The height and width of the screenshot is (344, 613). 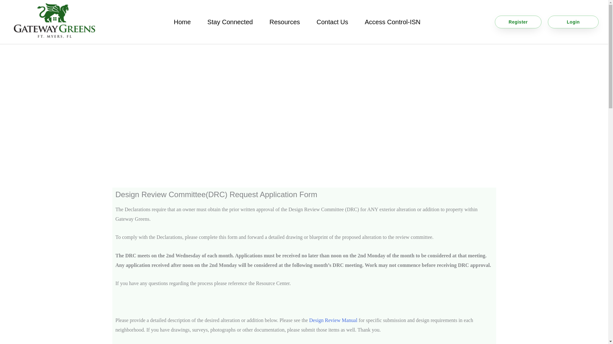 I want to click on Home, so click(x=182, y=22).